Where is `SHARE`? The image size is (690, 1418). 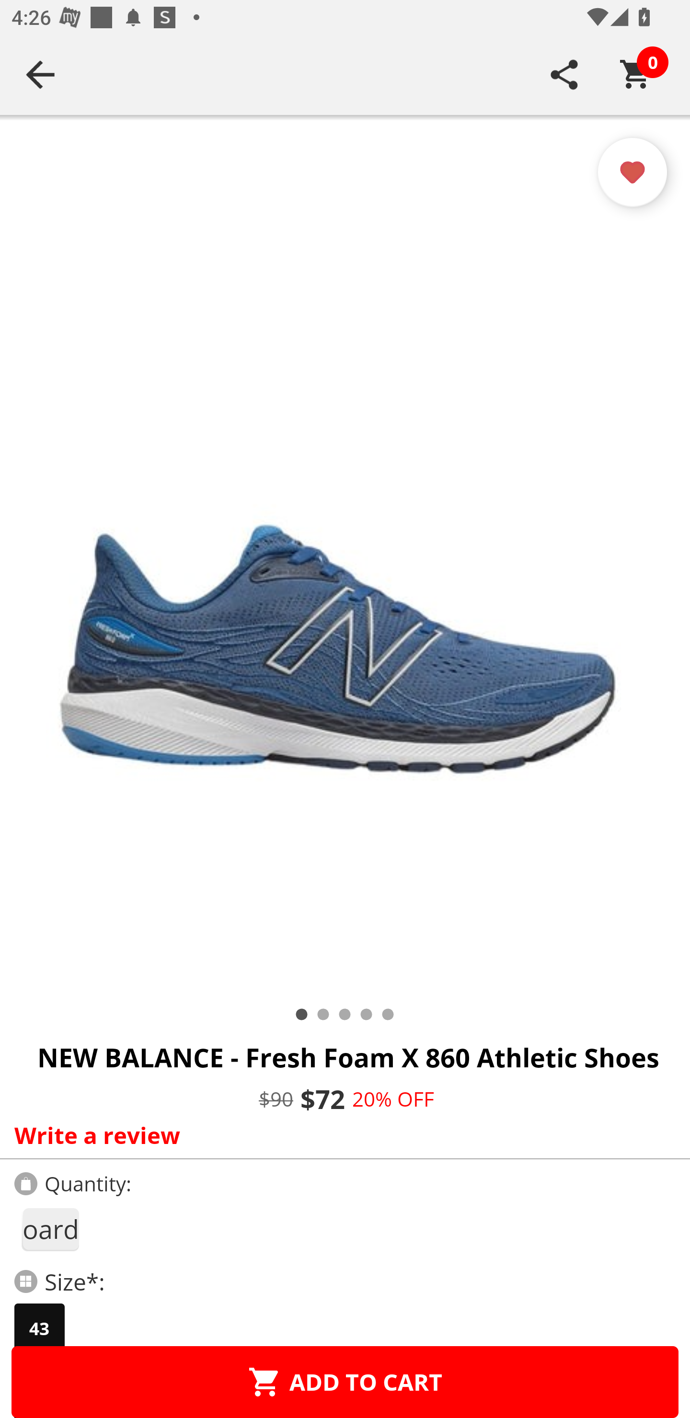
SHARE is located at coordinates (564, 74).